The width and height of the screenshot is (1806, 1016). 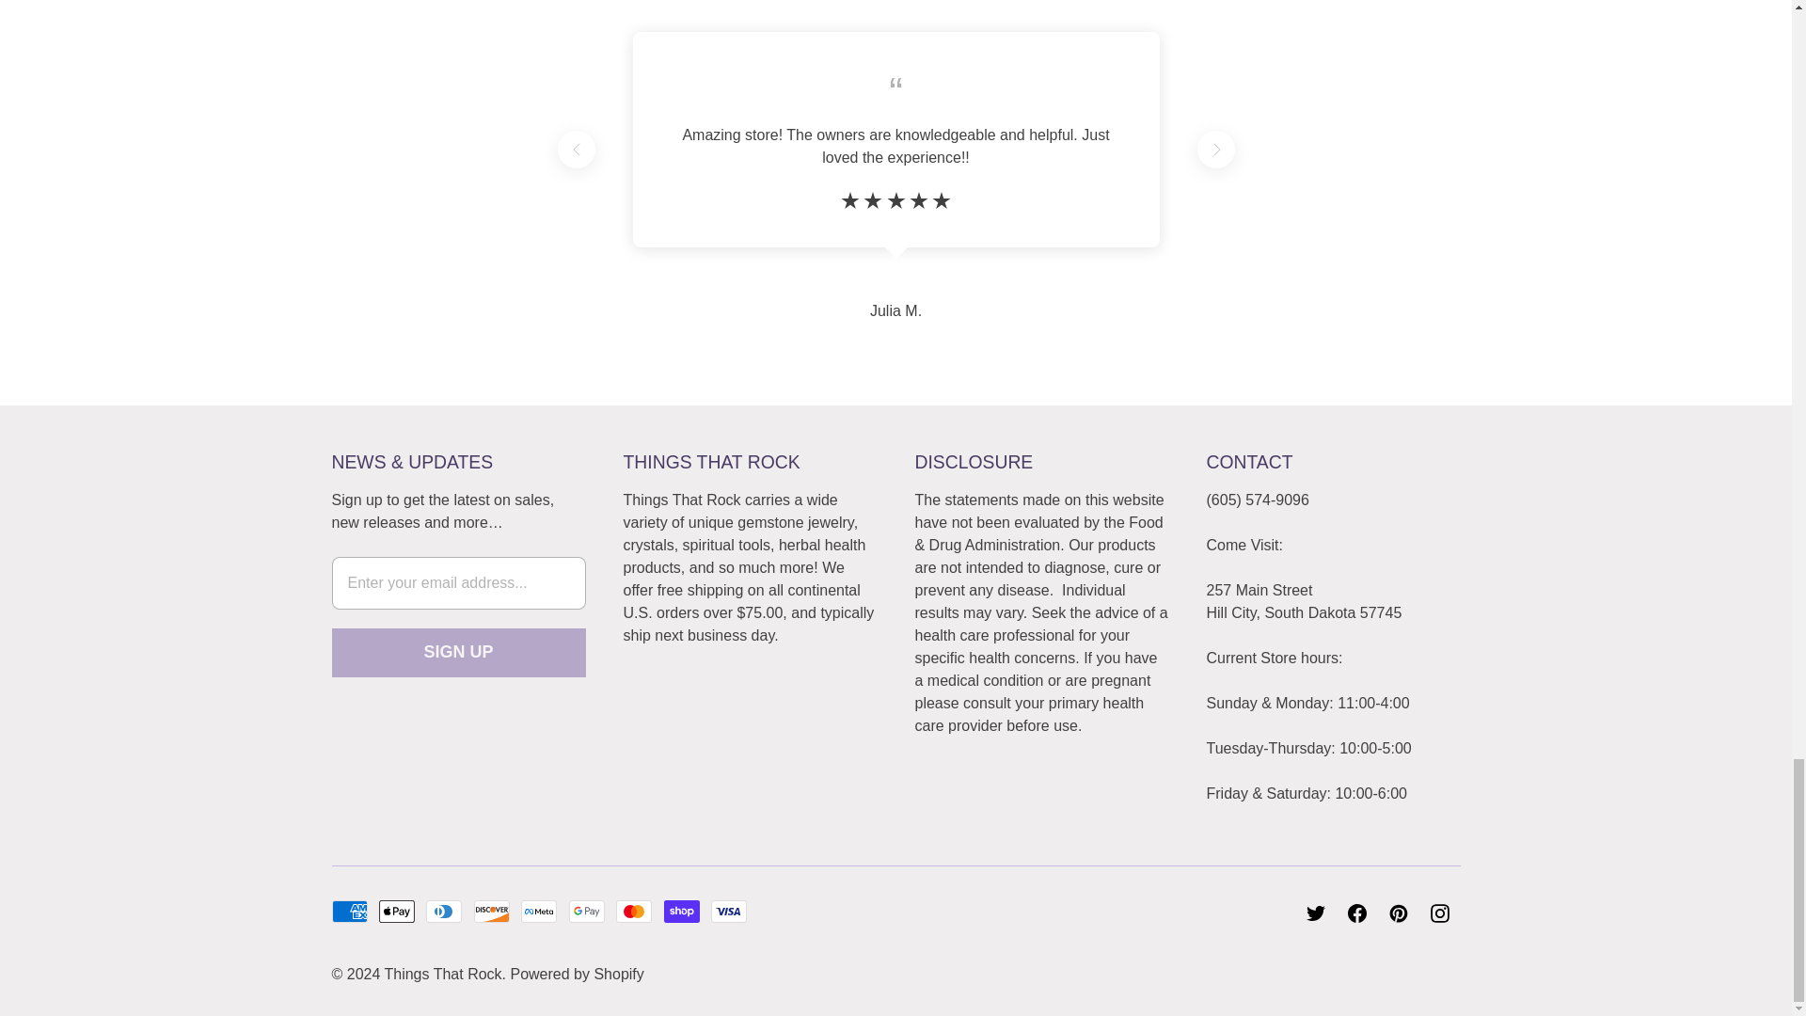 I want to click on Meta Pay, so click(x=538, y=911).